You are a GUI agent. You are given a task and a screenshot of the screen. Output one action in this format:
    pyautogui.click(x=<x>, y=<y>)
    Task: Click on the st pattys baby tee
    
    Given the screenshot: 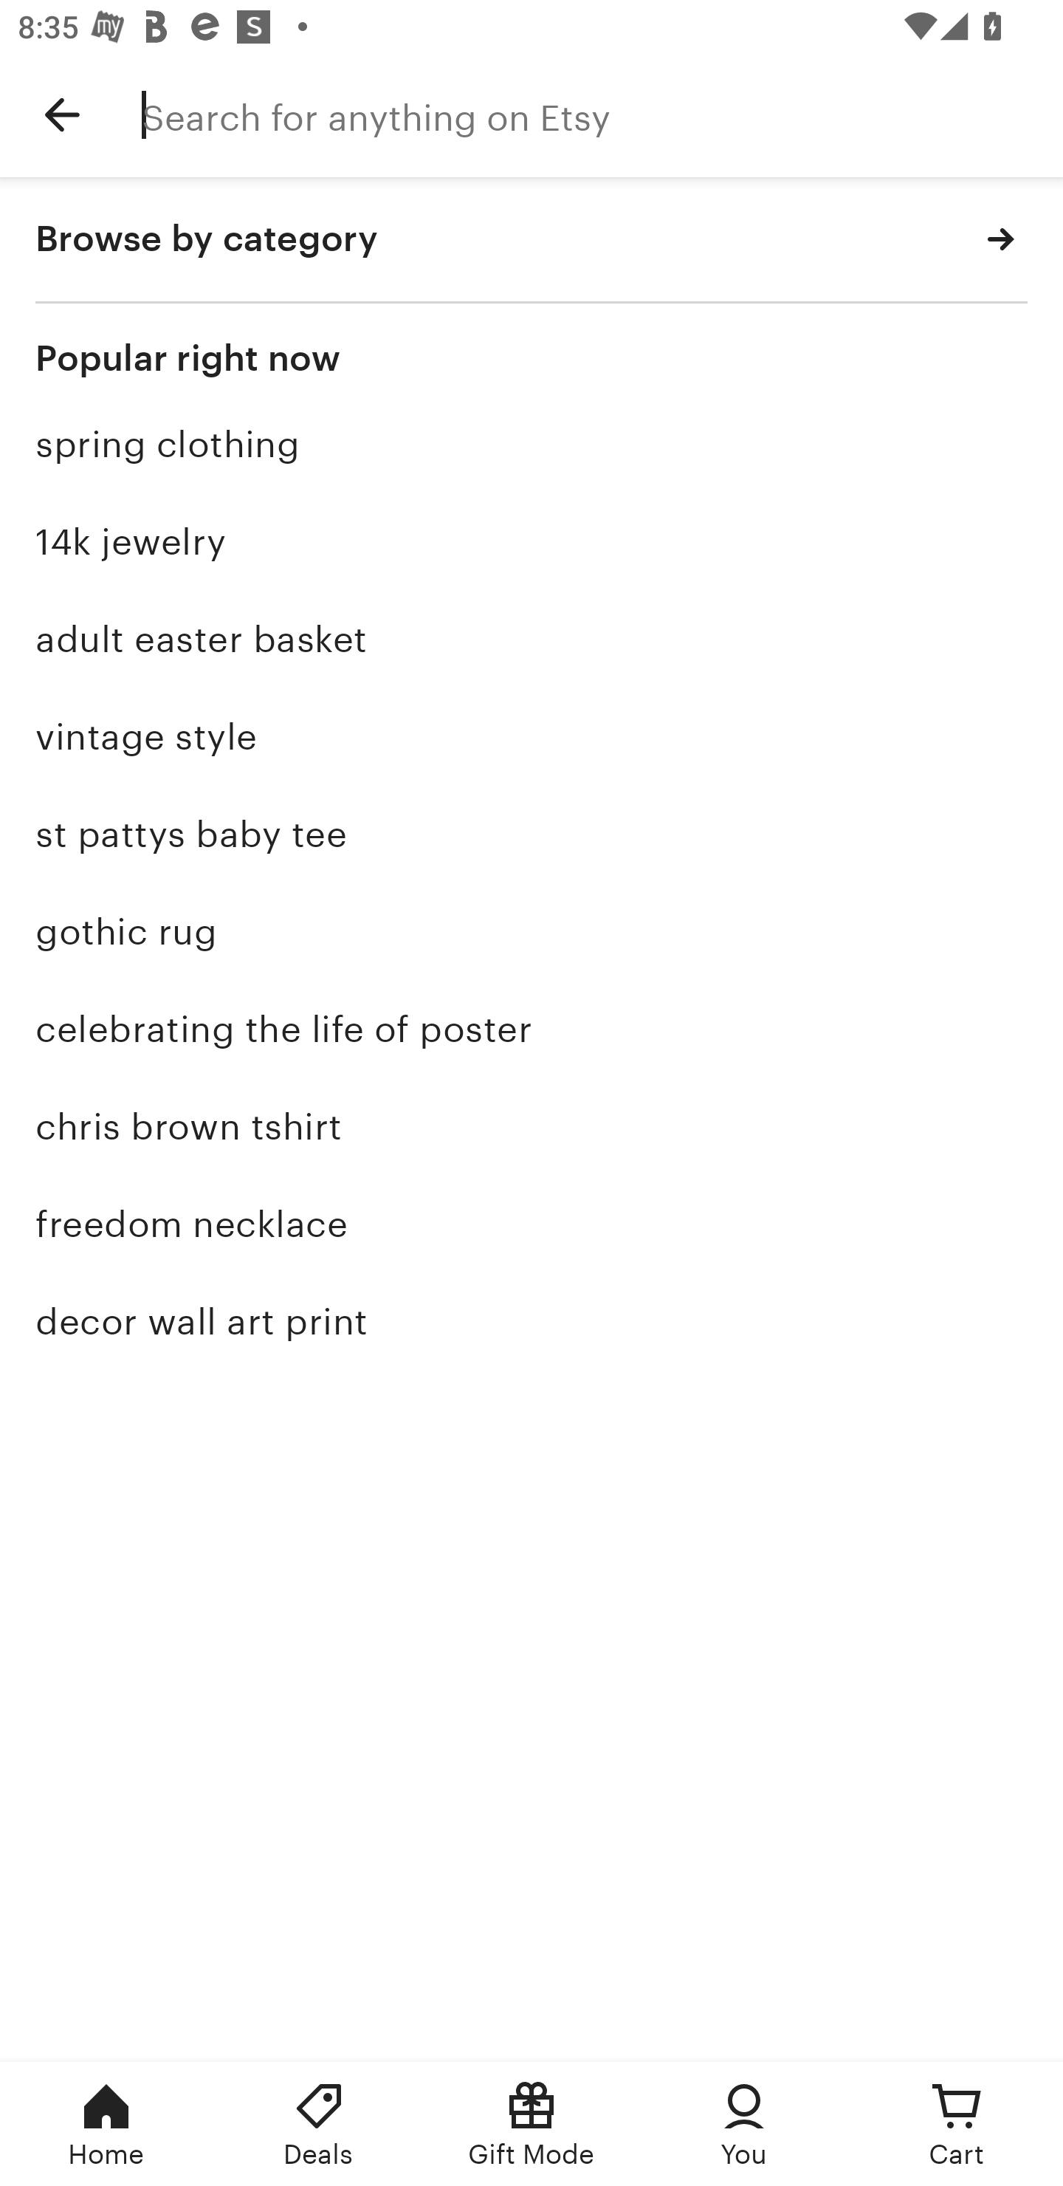 What is the action you would take?
    pyautogui.click(x=531, y=833)
    